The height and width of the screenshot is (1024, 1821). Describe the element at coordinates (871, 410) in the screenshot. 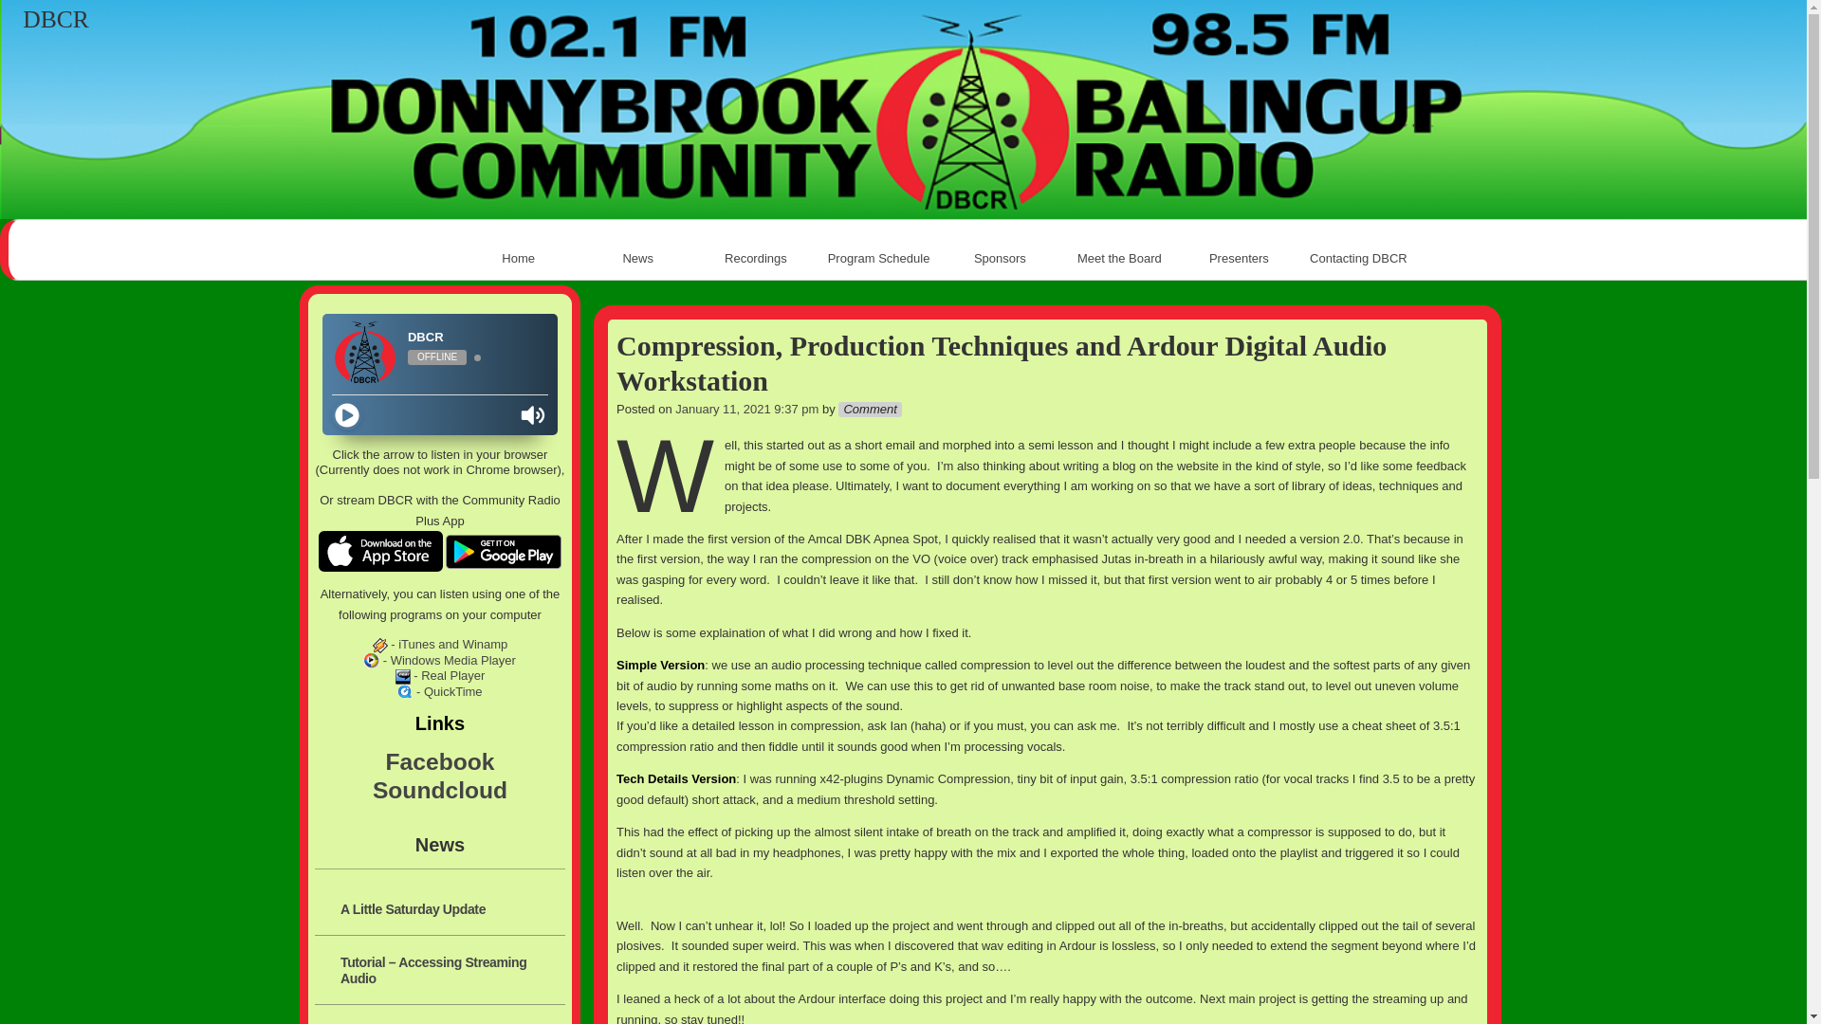

I see `Comment` at that location.